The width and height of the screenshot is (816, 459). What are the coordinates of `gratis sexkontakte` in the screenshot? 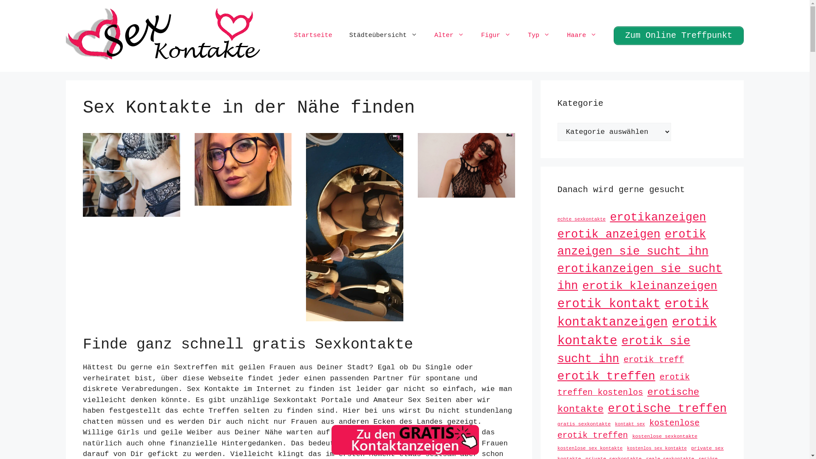 It's located at (584, 424).